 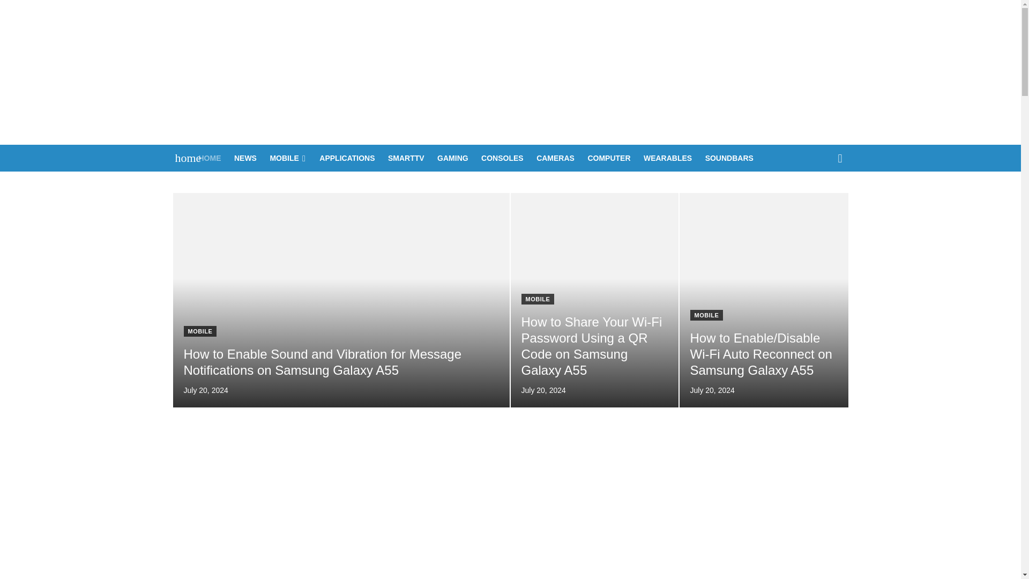 I want to click on NEWS, so click(x=245, y=158).